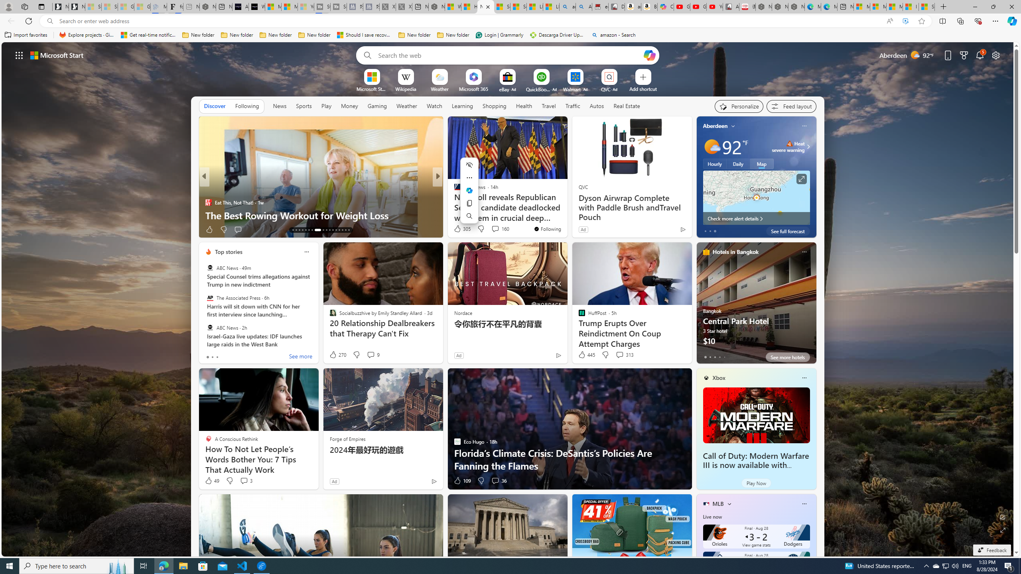  I want to click on View comments 313 Comment, so click(620, 355).